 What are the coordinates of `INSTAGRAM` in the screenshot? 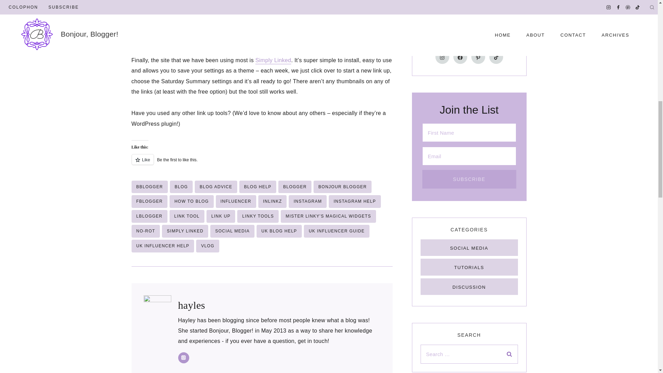 It's located at (307, 201).